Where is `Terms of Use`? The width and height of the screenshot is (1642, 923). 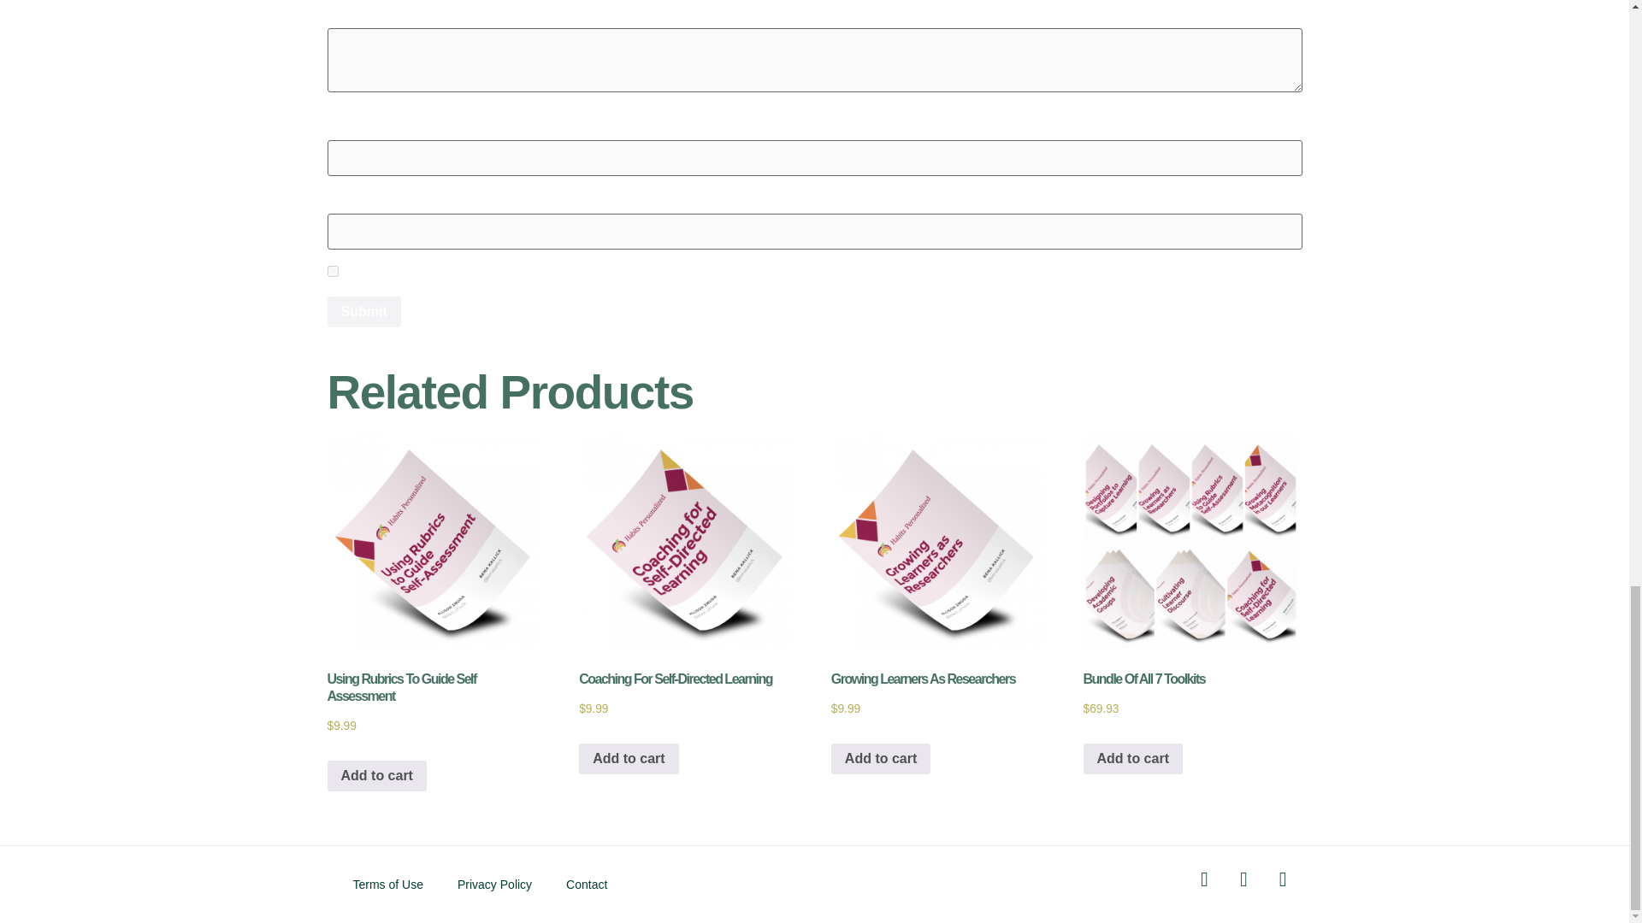
Terms of Use is located at coordinates (387, 884).